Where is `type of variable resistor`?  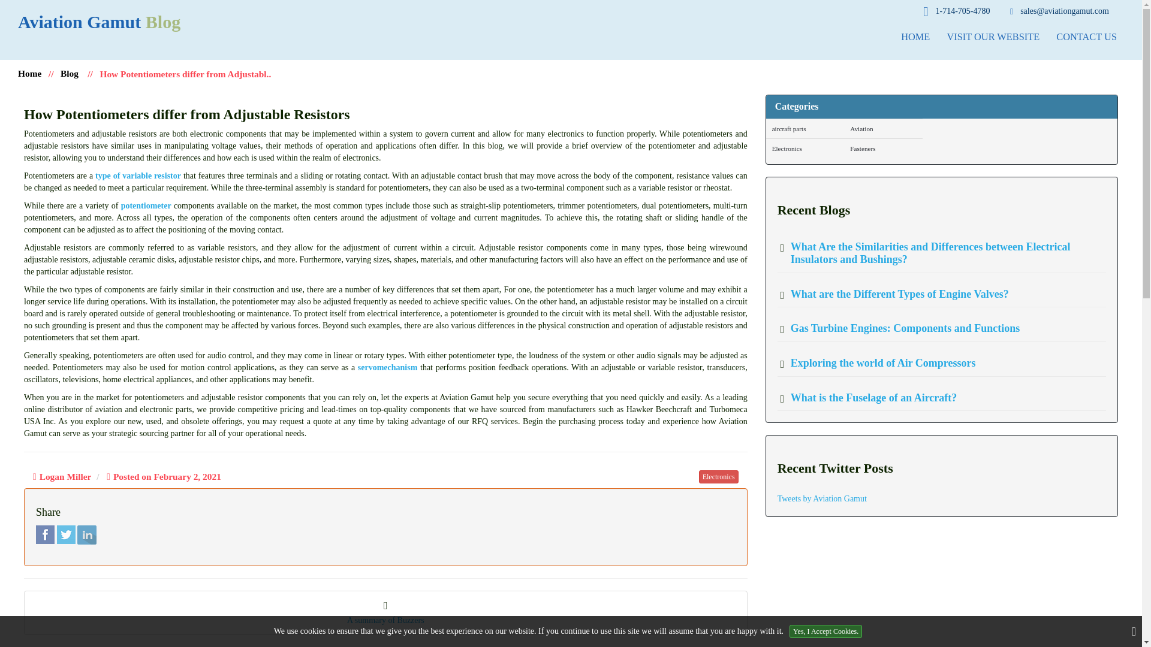 type of variable resistor is located at coordinates (138, 176).